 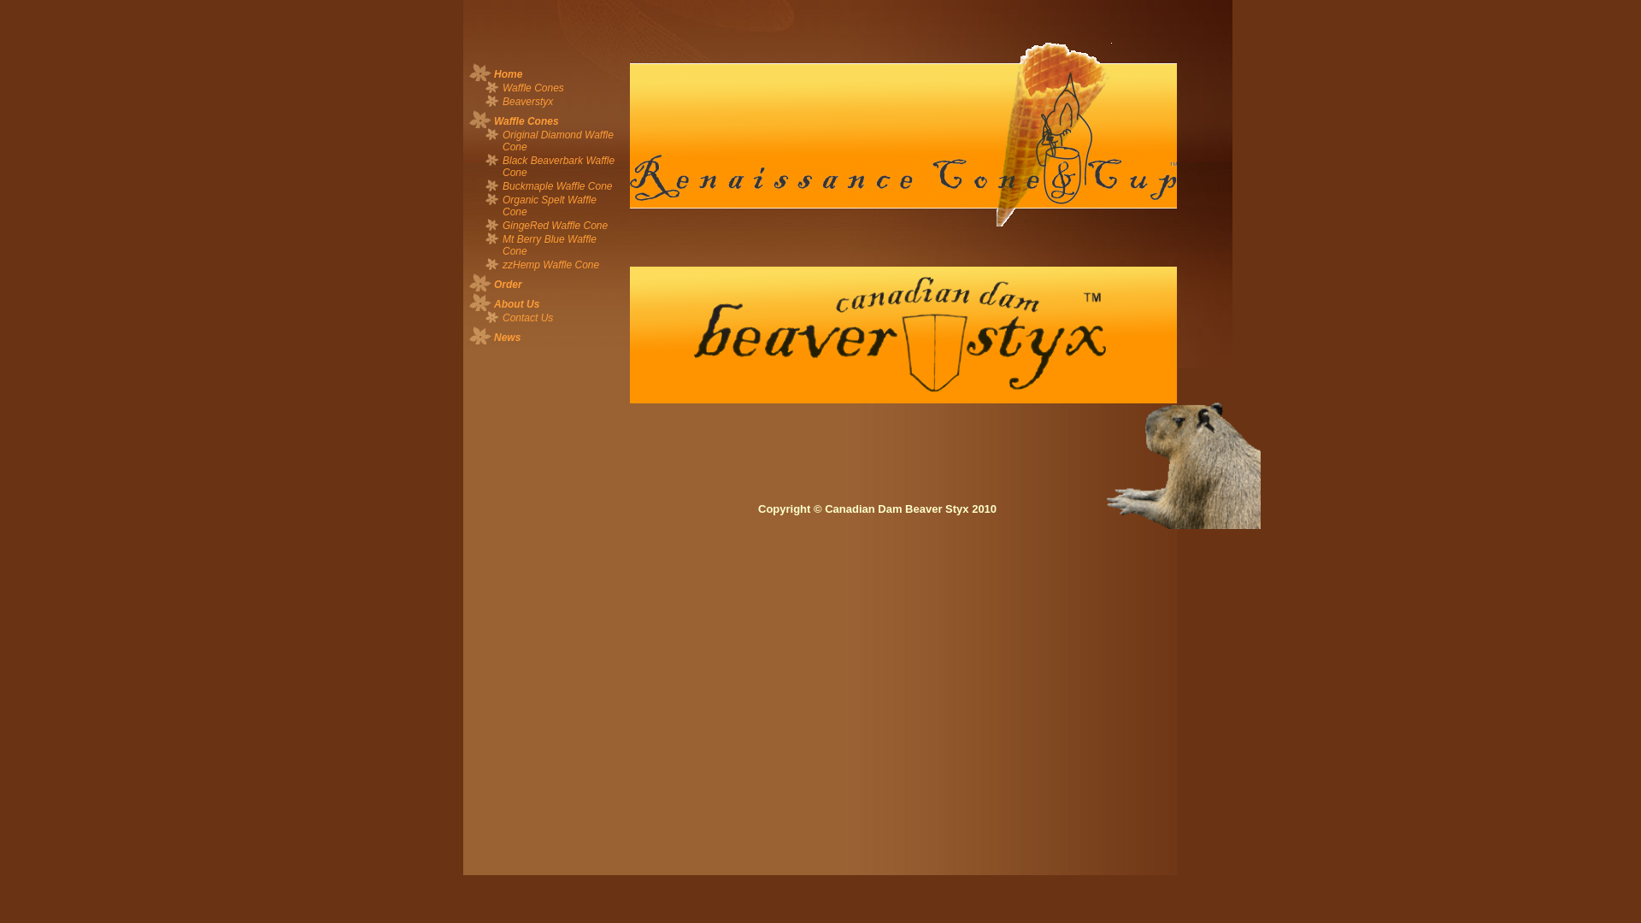 What do you see at coordinates (545, 72) in the screenshot?
I see `Home` at bounding box center [545, 72].